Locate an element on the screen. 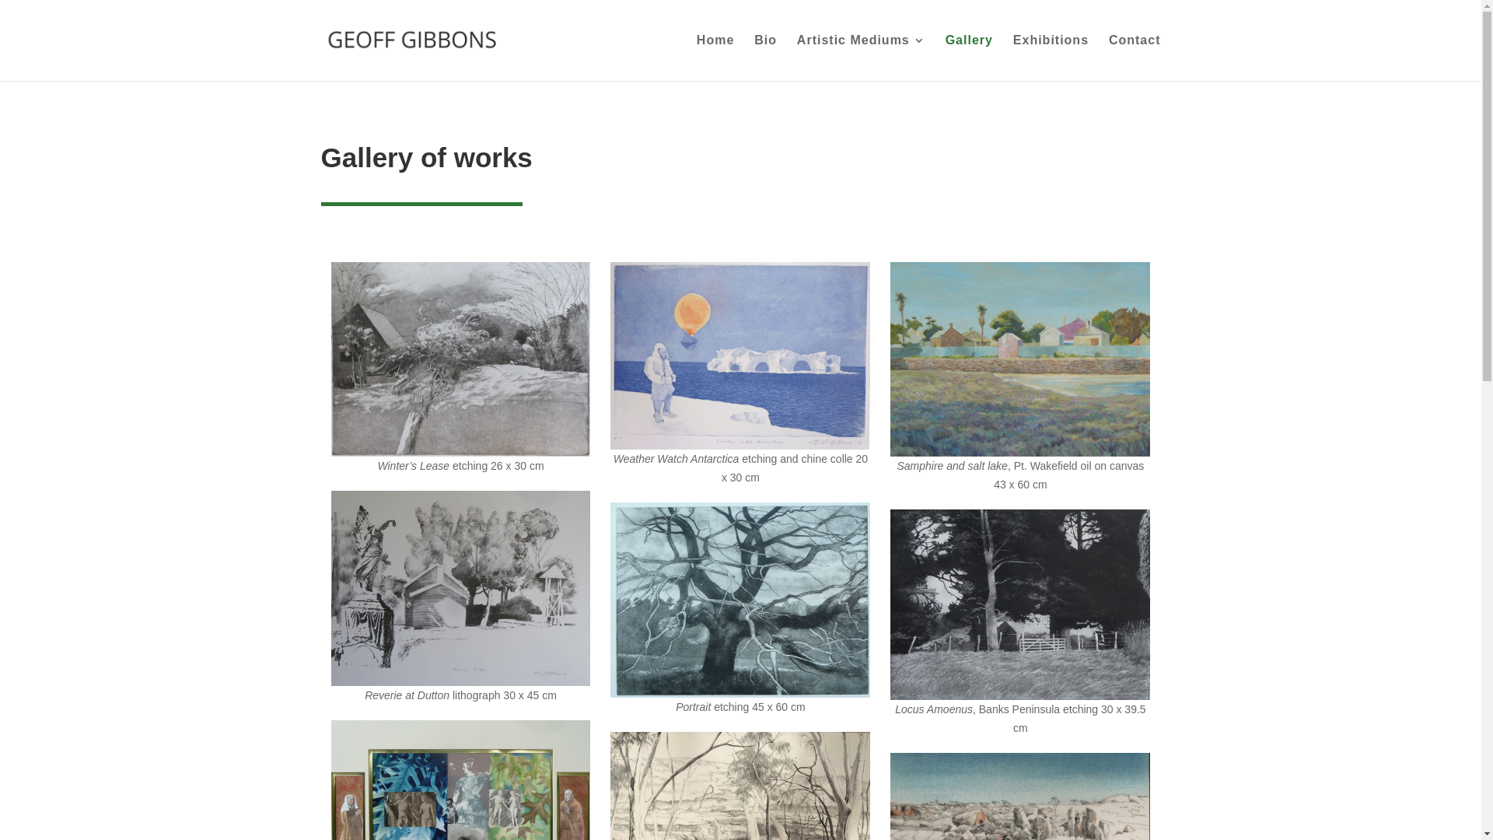 The width and height of the screenshot is (1493, 840). Home is located at coordinates (715, 58).